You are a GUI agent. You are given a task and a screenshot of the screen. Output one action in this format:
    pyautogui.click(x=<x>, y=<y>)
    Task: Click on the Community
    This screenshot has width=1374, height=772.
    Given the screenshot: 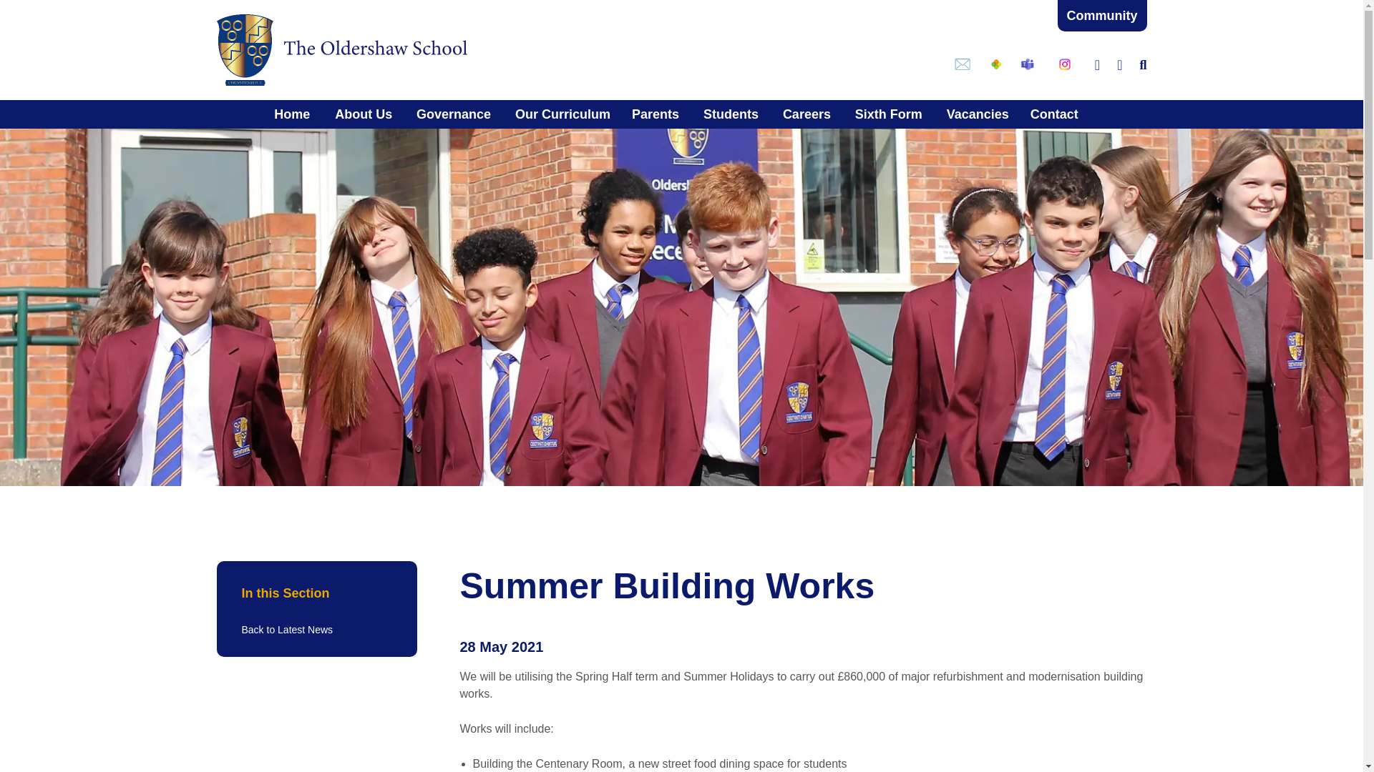 What is the action you would take?
    pyautogui.click(x=1102, y=16)
    